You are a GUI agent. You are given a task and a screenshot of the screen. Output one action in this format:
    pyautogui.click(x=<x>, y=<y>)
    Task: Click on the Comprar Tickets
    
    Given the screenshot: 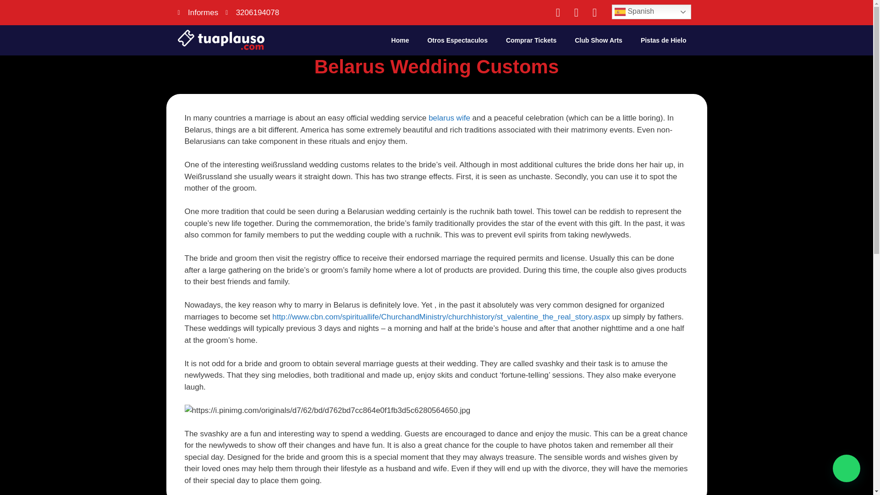 What is the action you would take?
    pyautogui.click(x=531, y=40)
    